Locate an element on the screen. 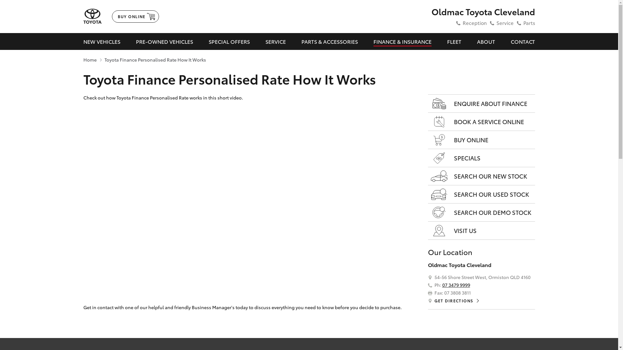 Image resolution: width=623 pixels, height=350 pixels. VISIT US is located at coordinates (481, 231).